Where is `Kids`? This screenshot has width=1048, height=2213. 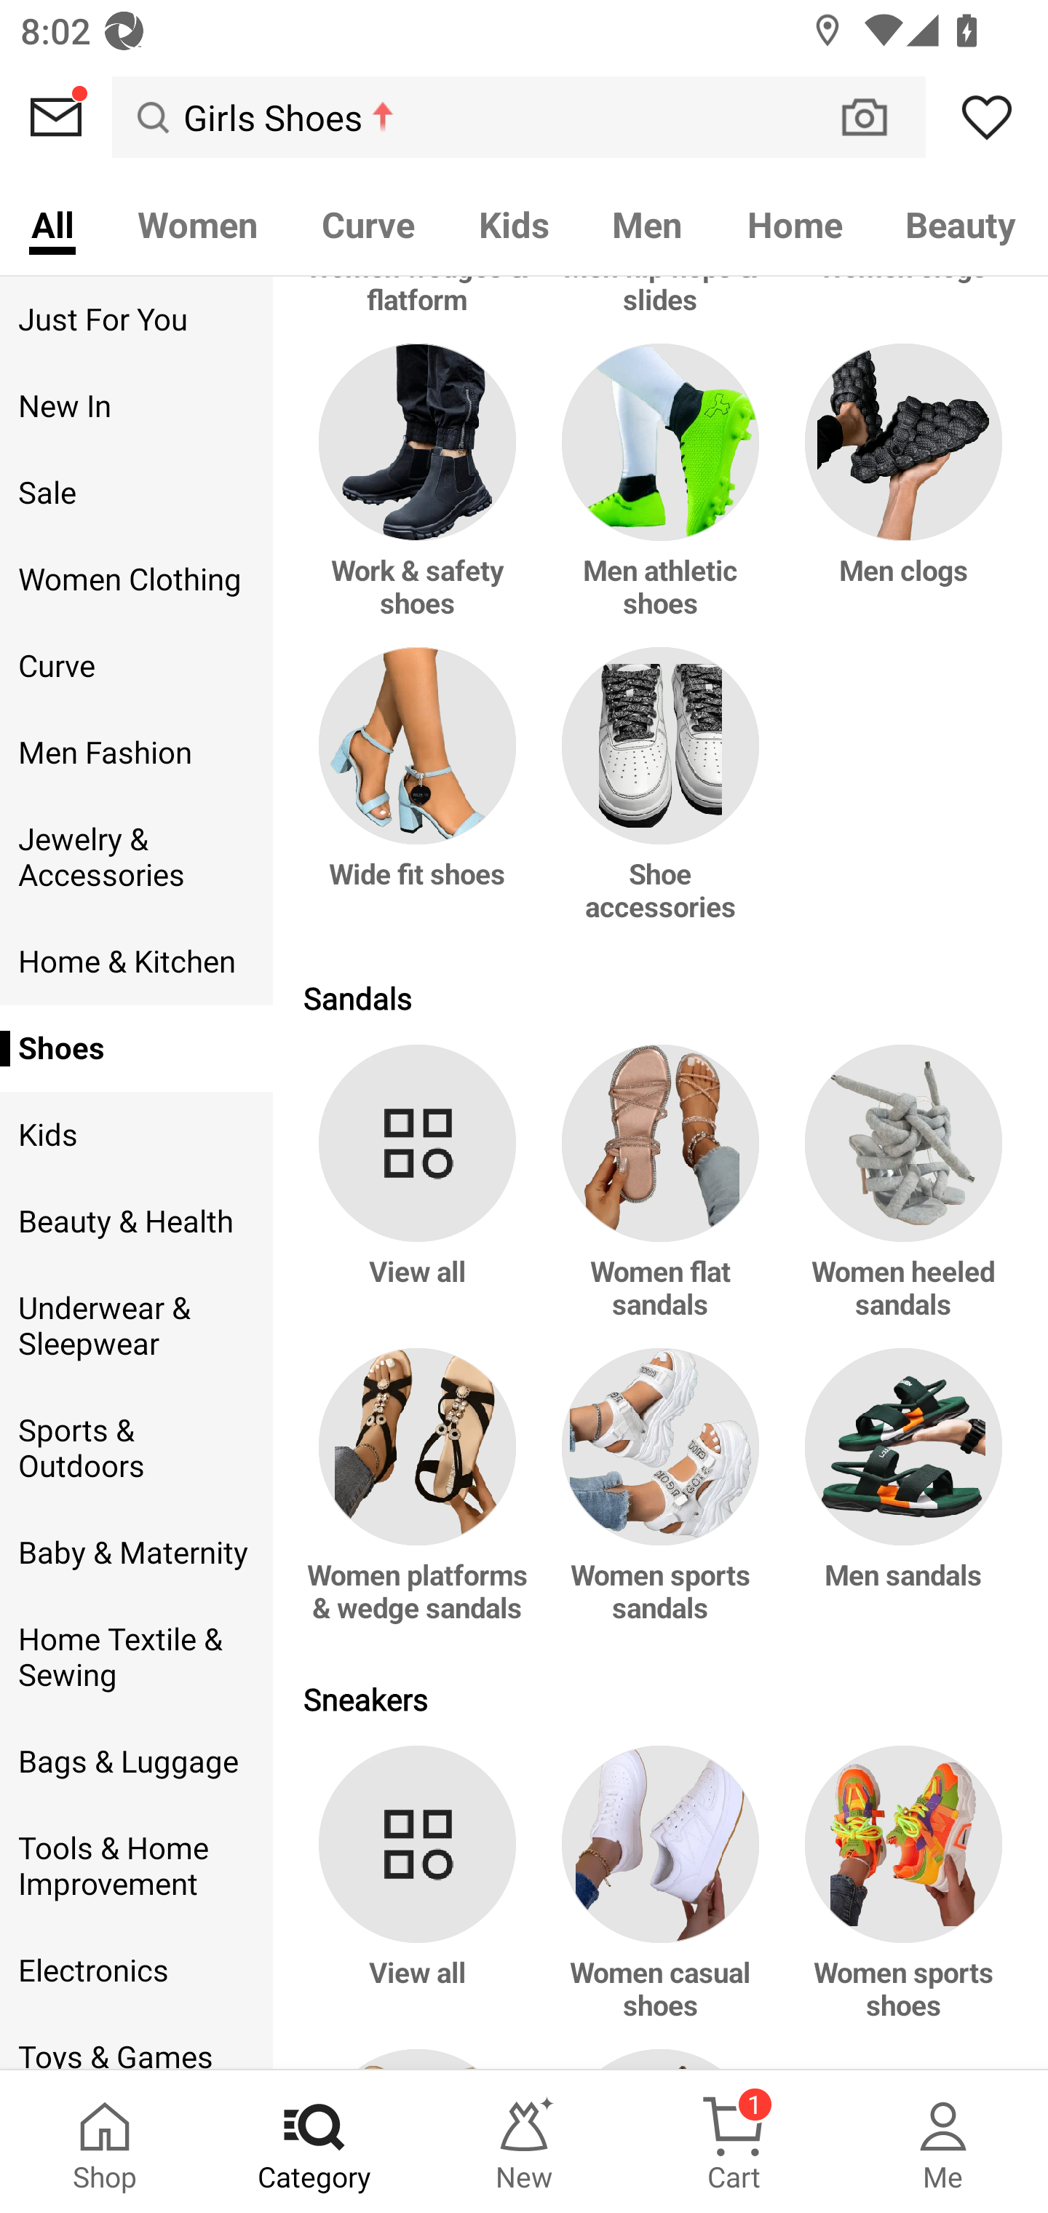 Kids is located at coordinates (136, 1135).